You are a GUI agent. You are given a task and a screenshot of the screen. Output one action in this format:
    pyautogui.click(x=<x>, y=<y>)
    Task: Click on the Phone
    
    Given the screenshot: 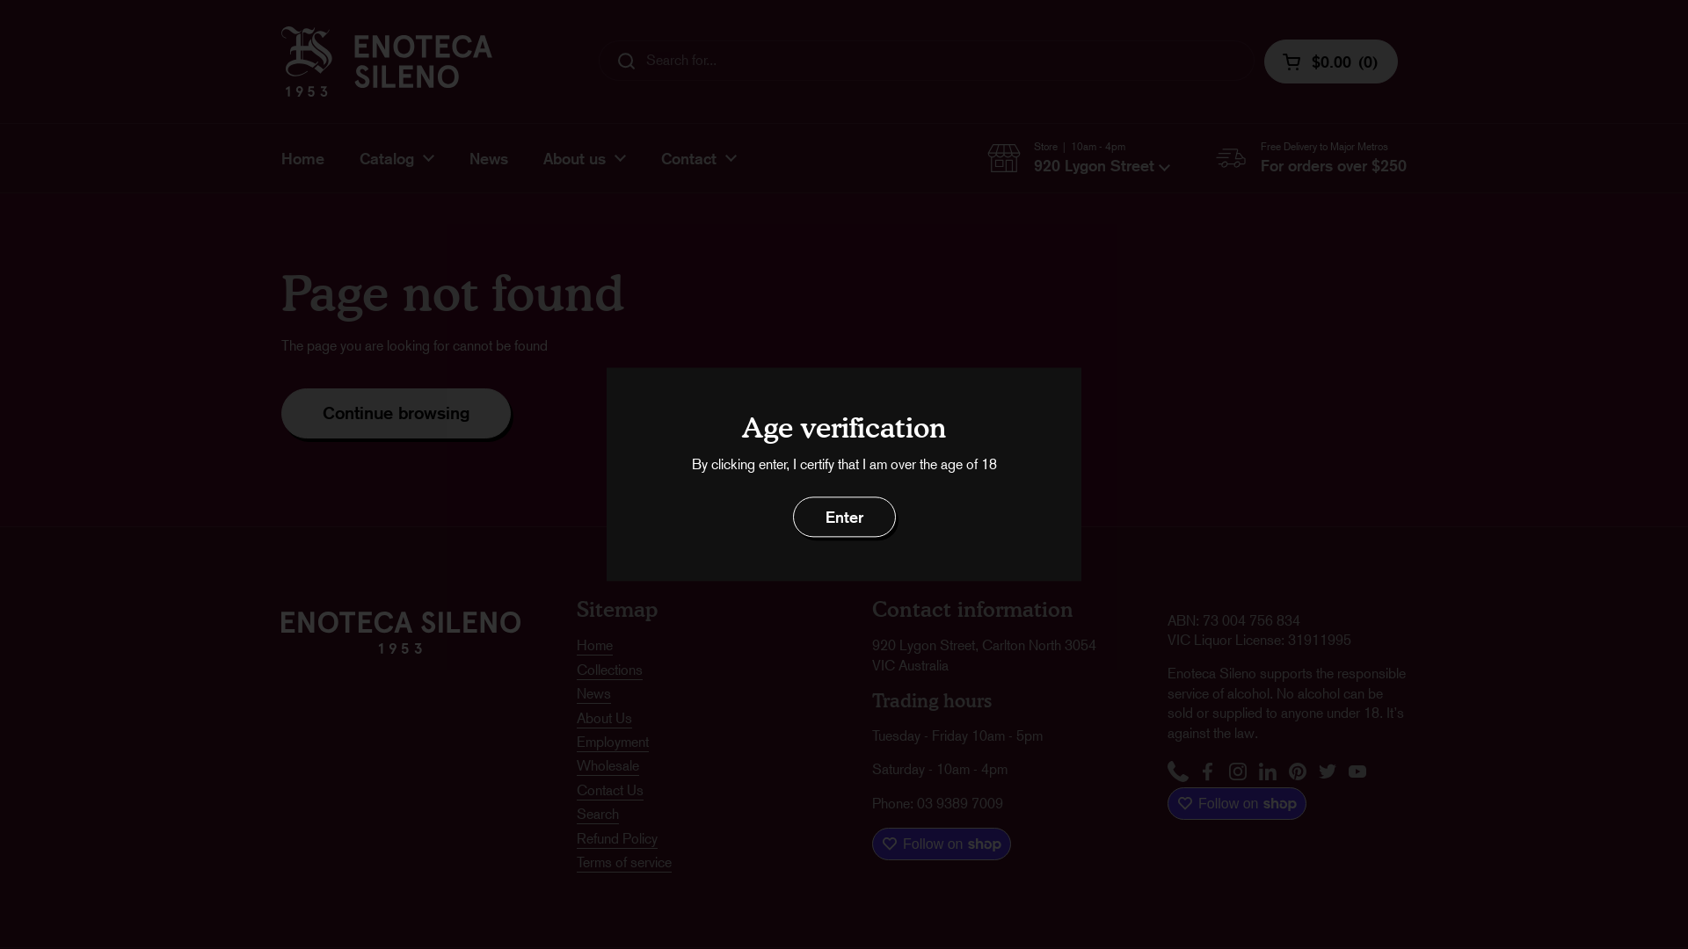 What is the action you would take?
    pyautogui.click(x=1178, y=772)
    